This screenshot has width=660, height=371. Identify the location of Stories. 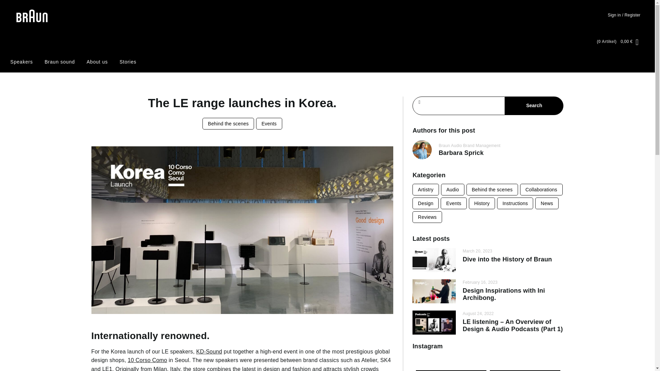
(128, 62).